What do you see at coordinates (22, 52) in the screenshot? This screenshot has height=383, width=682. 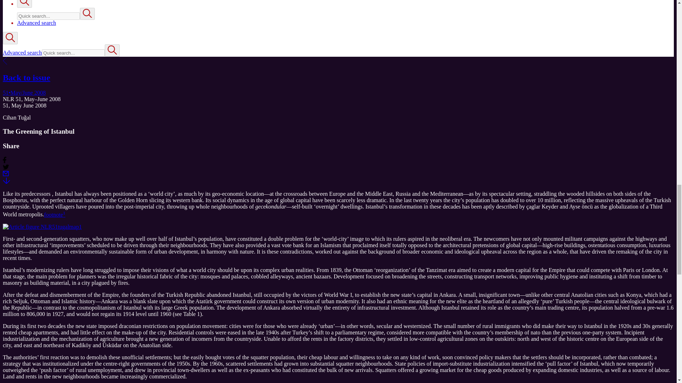 I see `Advanced search` at bounding box center [22, 52].